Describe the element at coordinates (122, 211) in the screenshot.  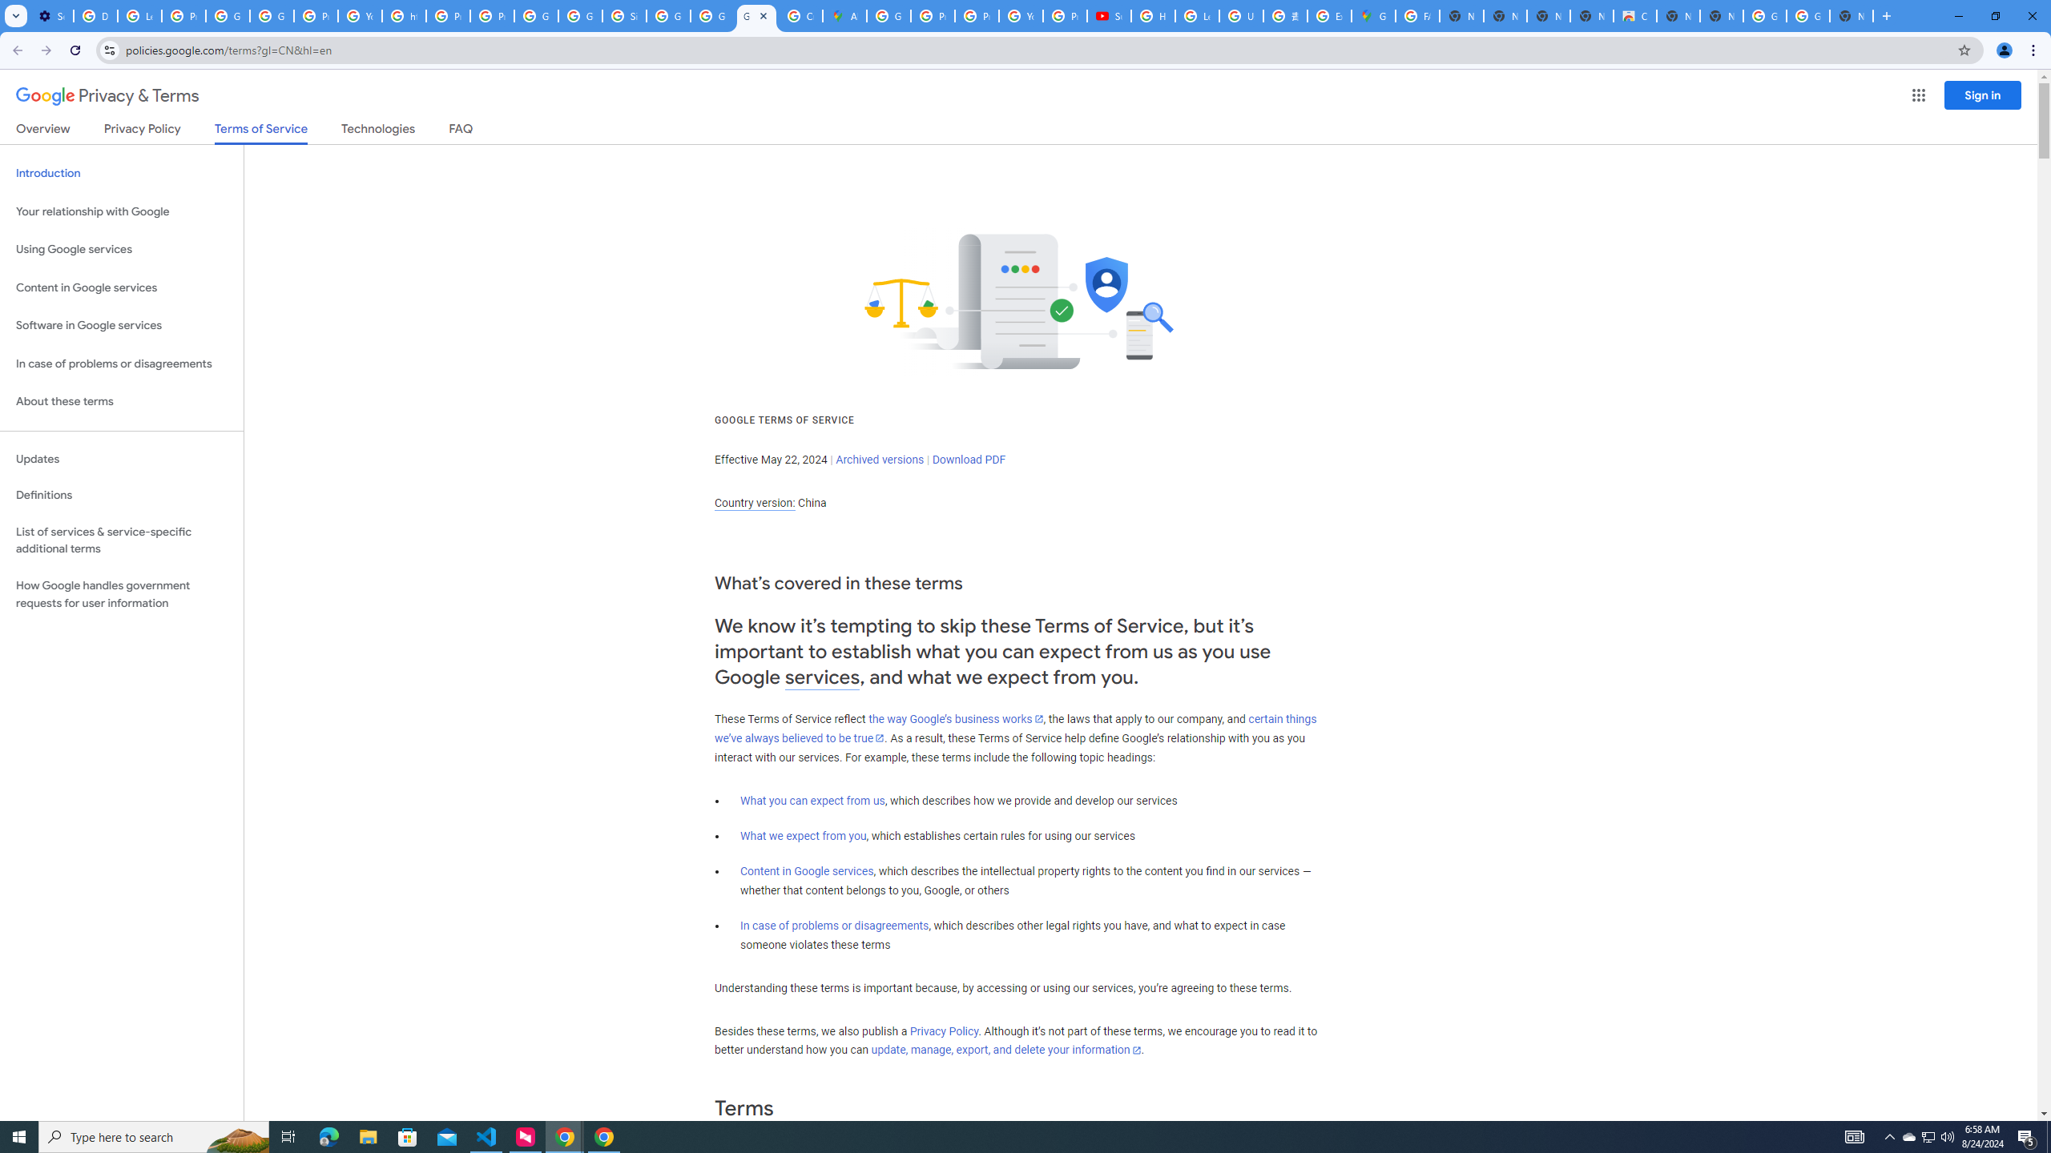
I see `Your relationship with Google` at that location.